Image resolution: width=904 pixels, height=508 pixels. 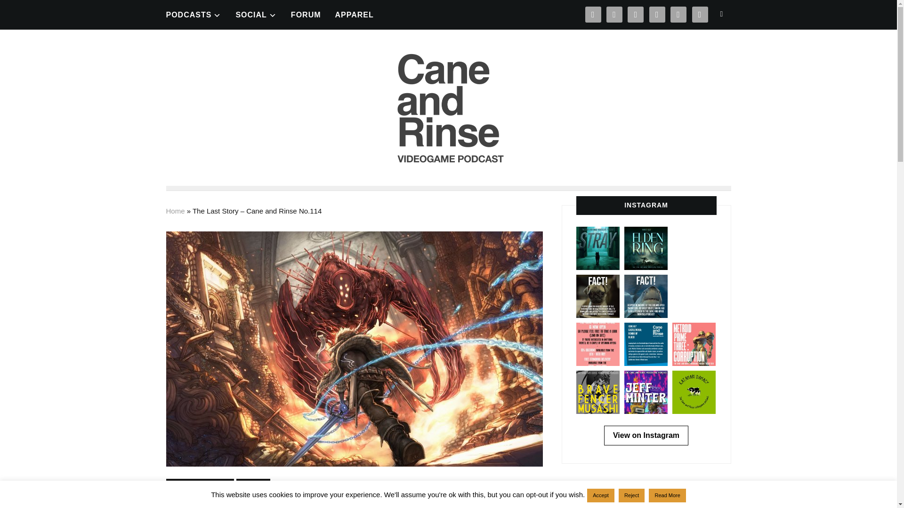 I want to click on INSTAGRAM, so click(x=657, y=13).